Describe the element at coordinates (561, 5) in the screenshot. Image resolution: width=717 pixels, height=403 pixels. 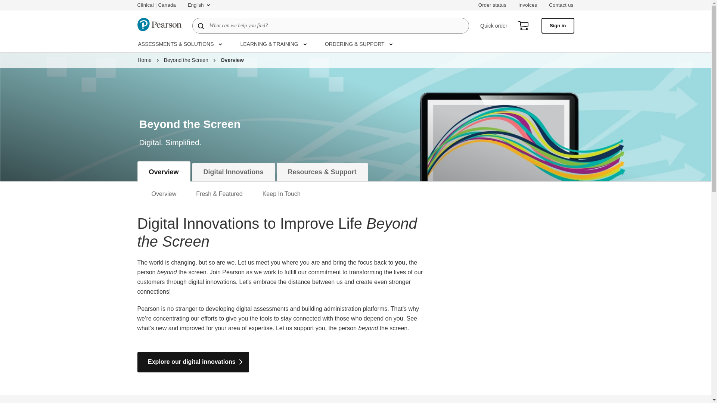
I see `Contact us` at that location.